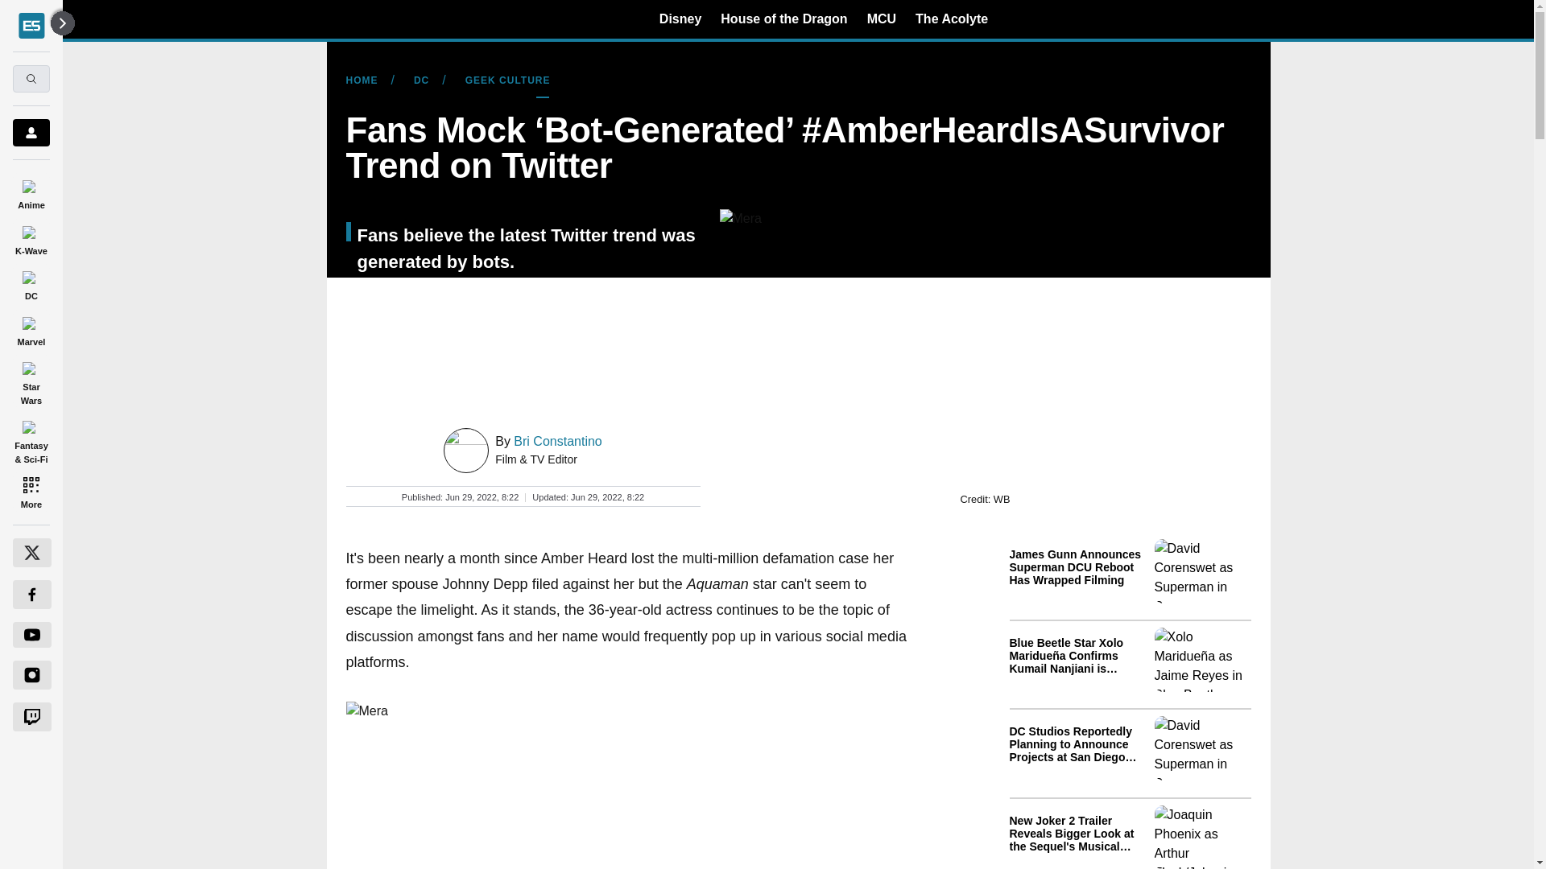 The height and width of the screenshot is (869, 1546). I want to click on House of the Dragon, so click(783, 19).